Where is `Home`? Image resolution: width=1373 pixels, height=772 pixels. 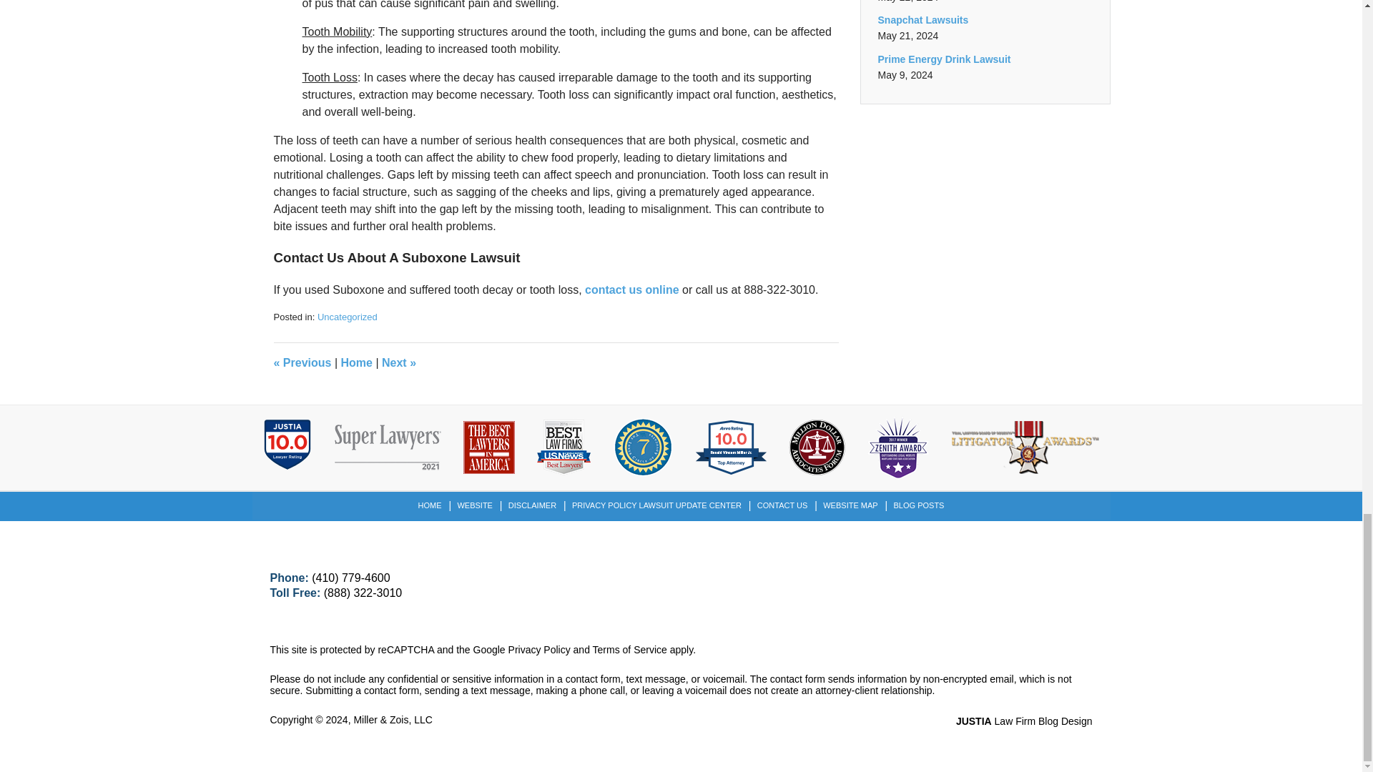 Home is located at coordinates (356, 362).